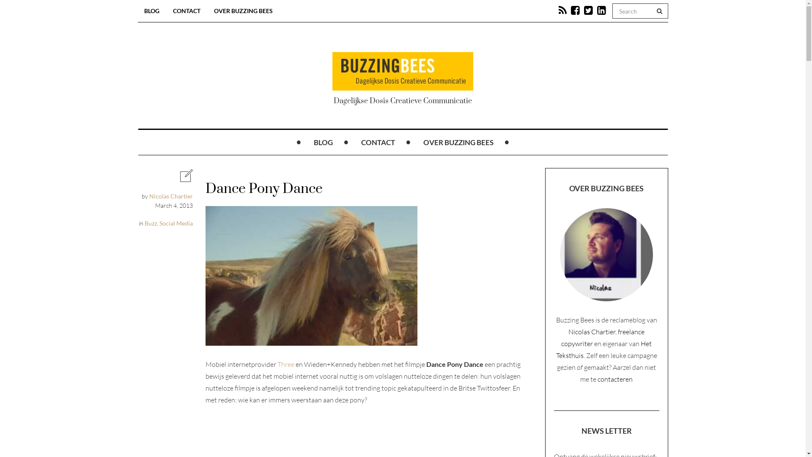  What do you see at coordinates (604, 350) in the screenshot?
I see `Het Teksthuis` at bounding box center [604, 350].